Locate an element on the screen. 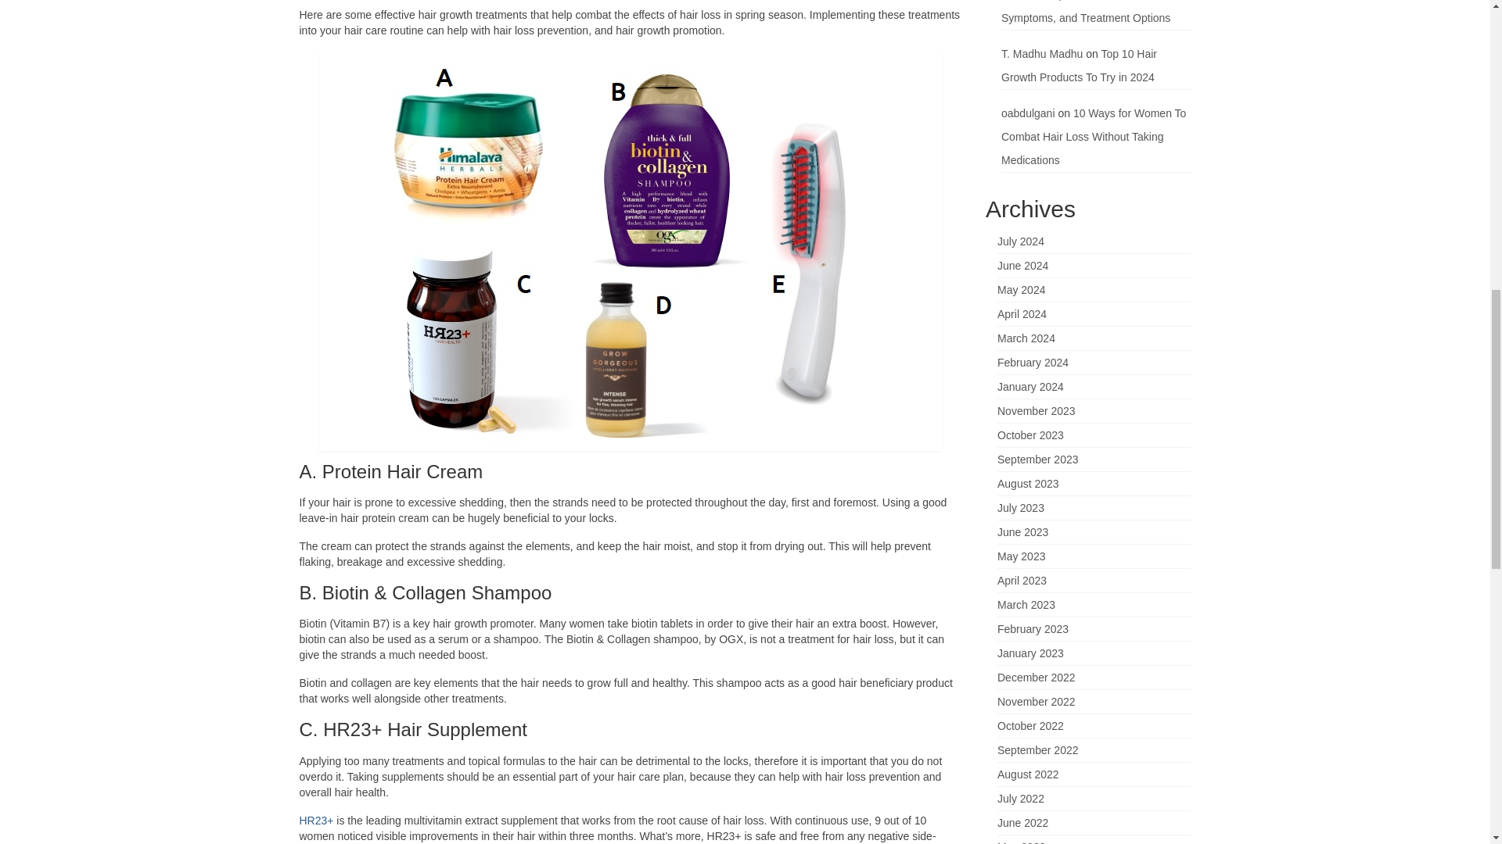 Image resolution: width=1502 pixels, height=844 pixels. July 2024 is located at coordinates (1020, 241).